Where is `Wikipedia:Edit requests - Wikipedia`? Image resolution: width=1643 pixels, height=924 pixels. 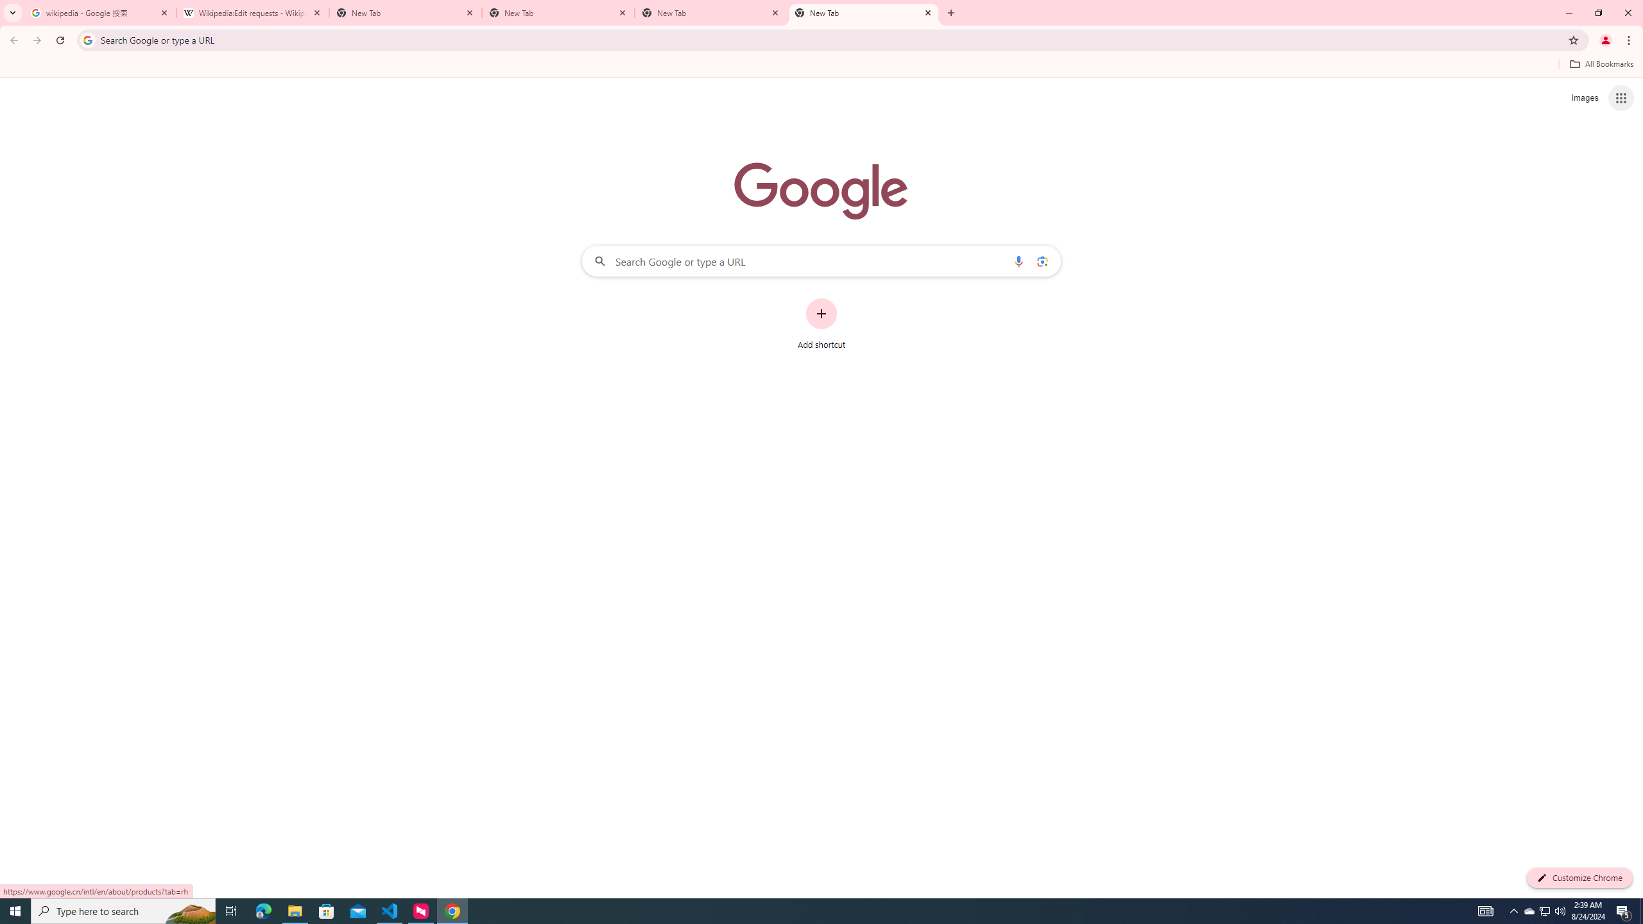
Wikipedia:Edit requests - Wikipedia is located at coordinates (253, 13).